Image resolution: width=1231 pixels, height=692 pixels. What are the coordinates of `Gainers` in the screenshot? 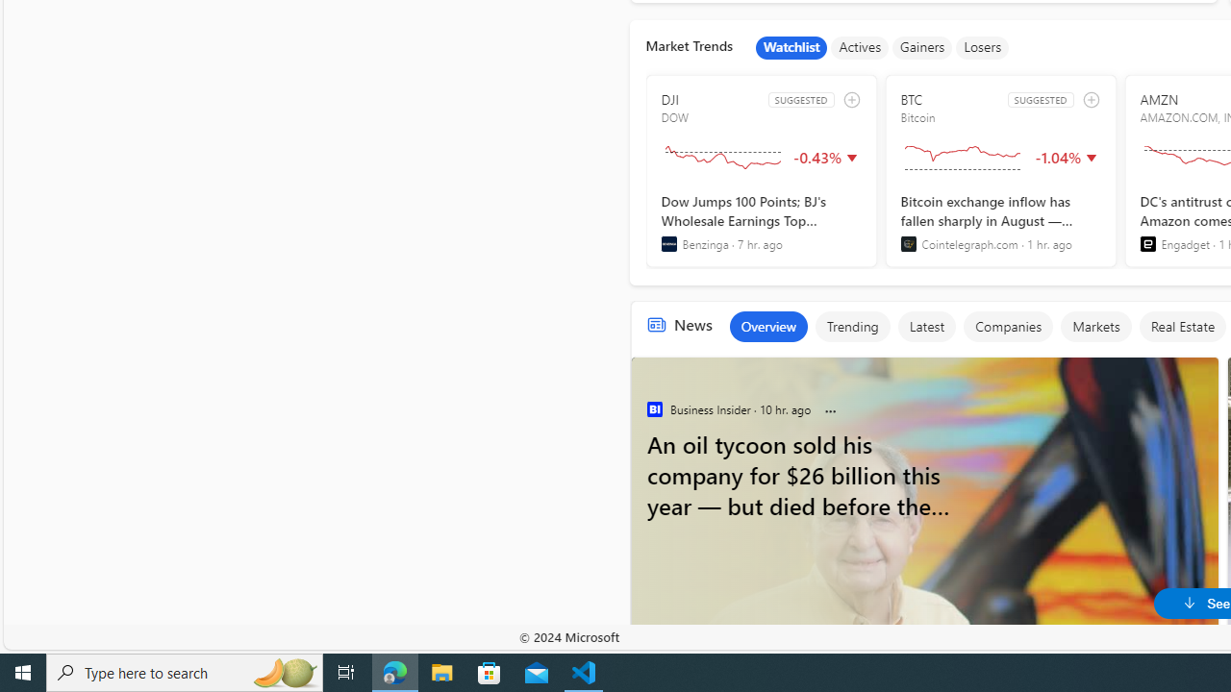 It's located at (922, 48).